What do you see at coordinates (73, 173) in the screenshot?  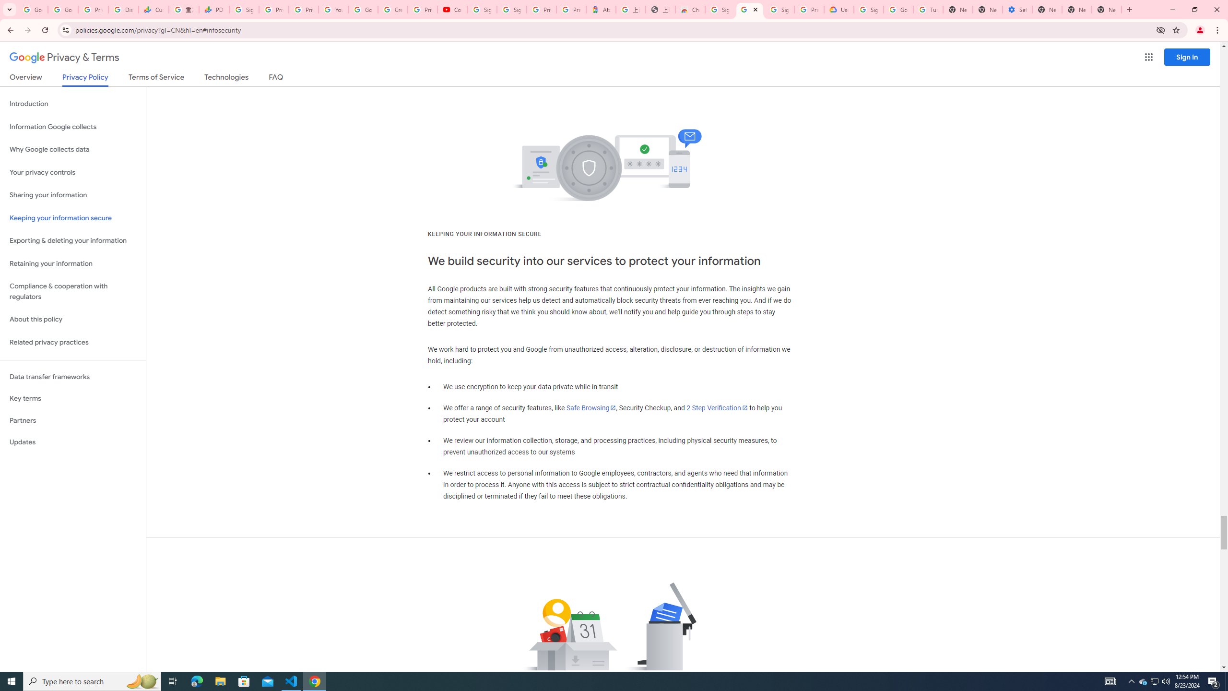 I see `Your privacy controls` at bounding box center [73, 173].